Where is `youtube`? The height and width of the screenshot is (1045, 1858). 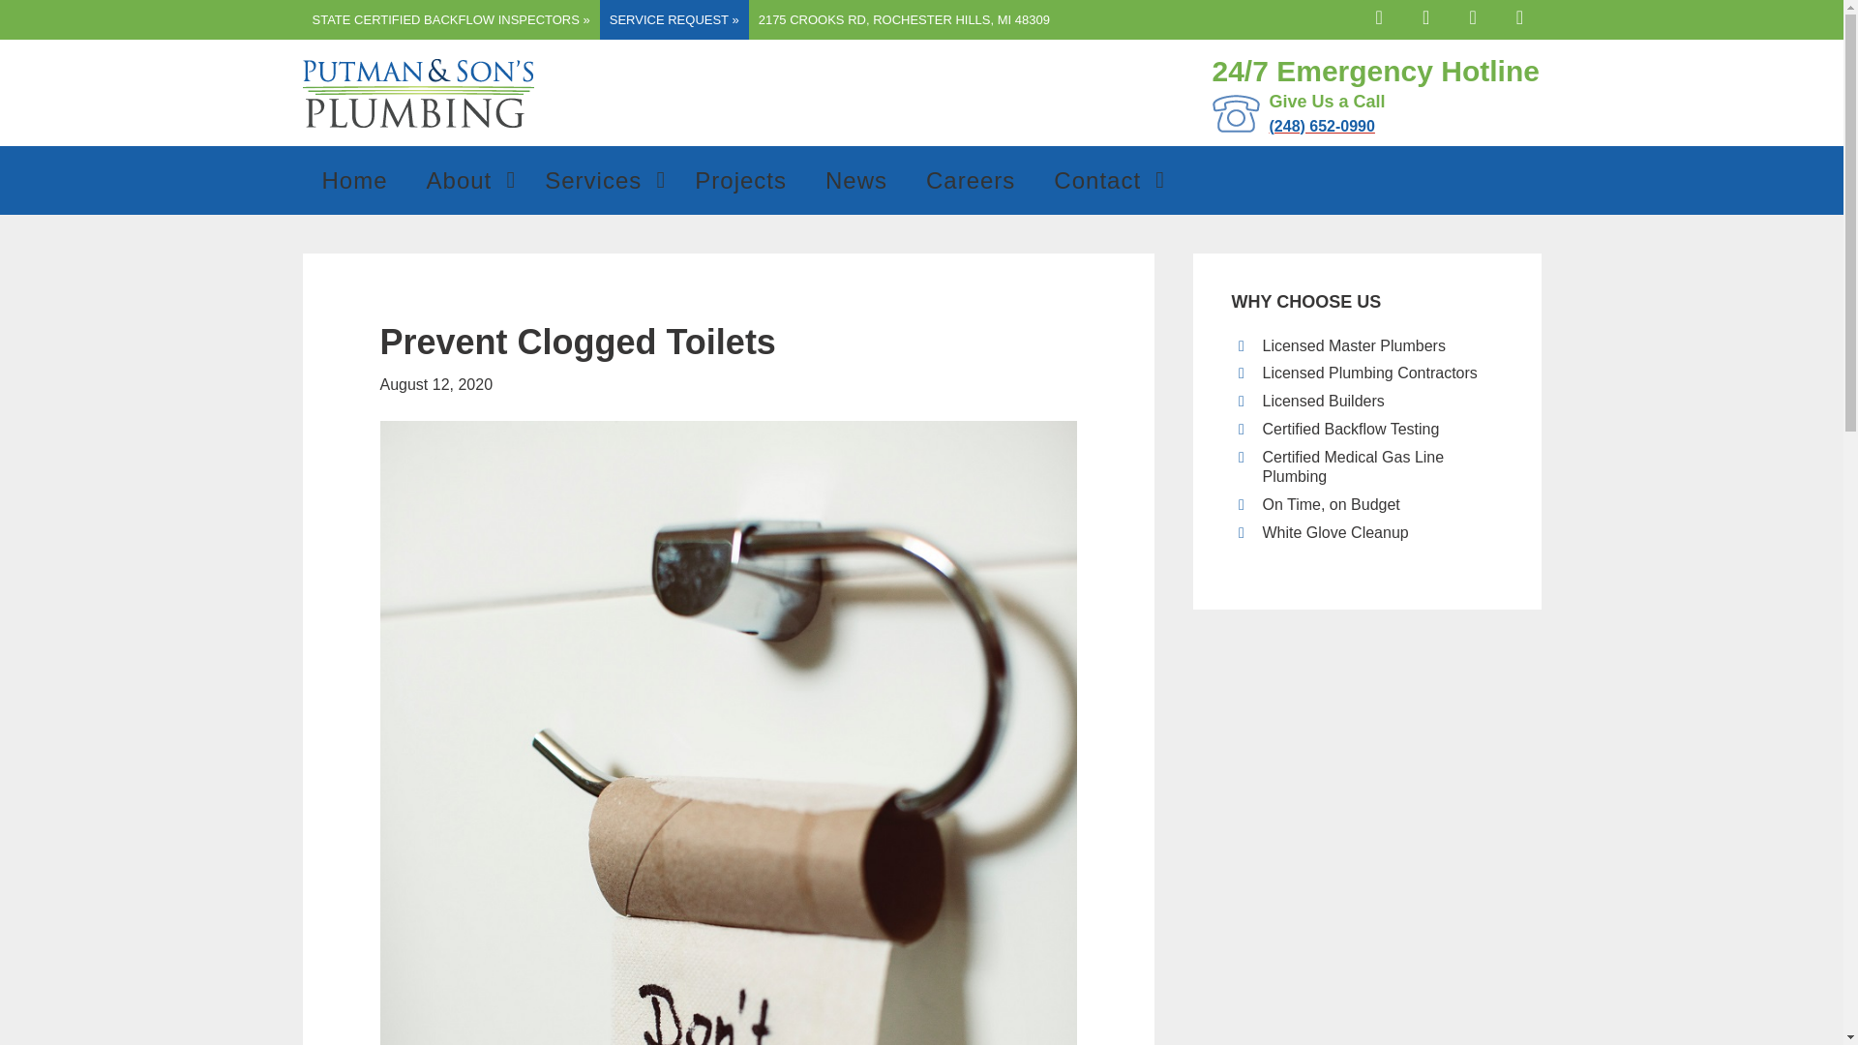
youtube is located at coordinates (1474, 15).